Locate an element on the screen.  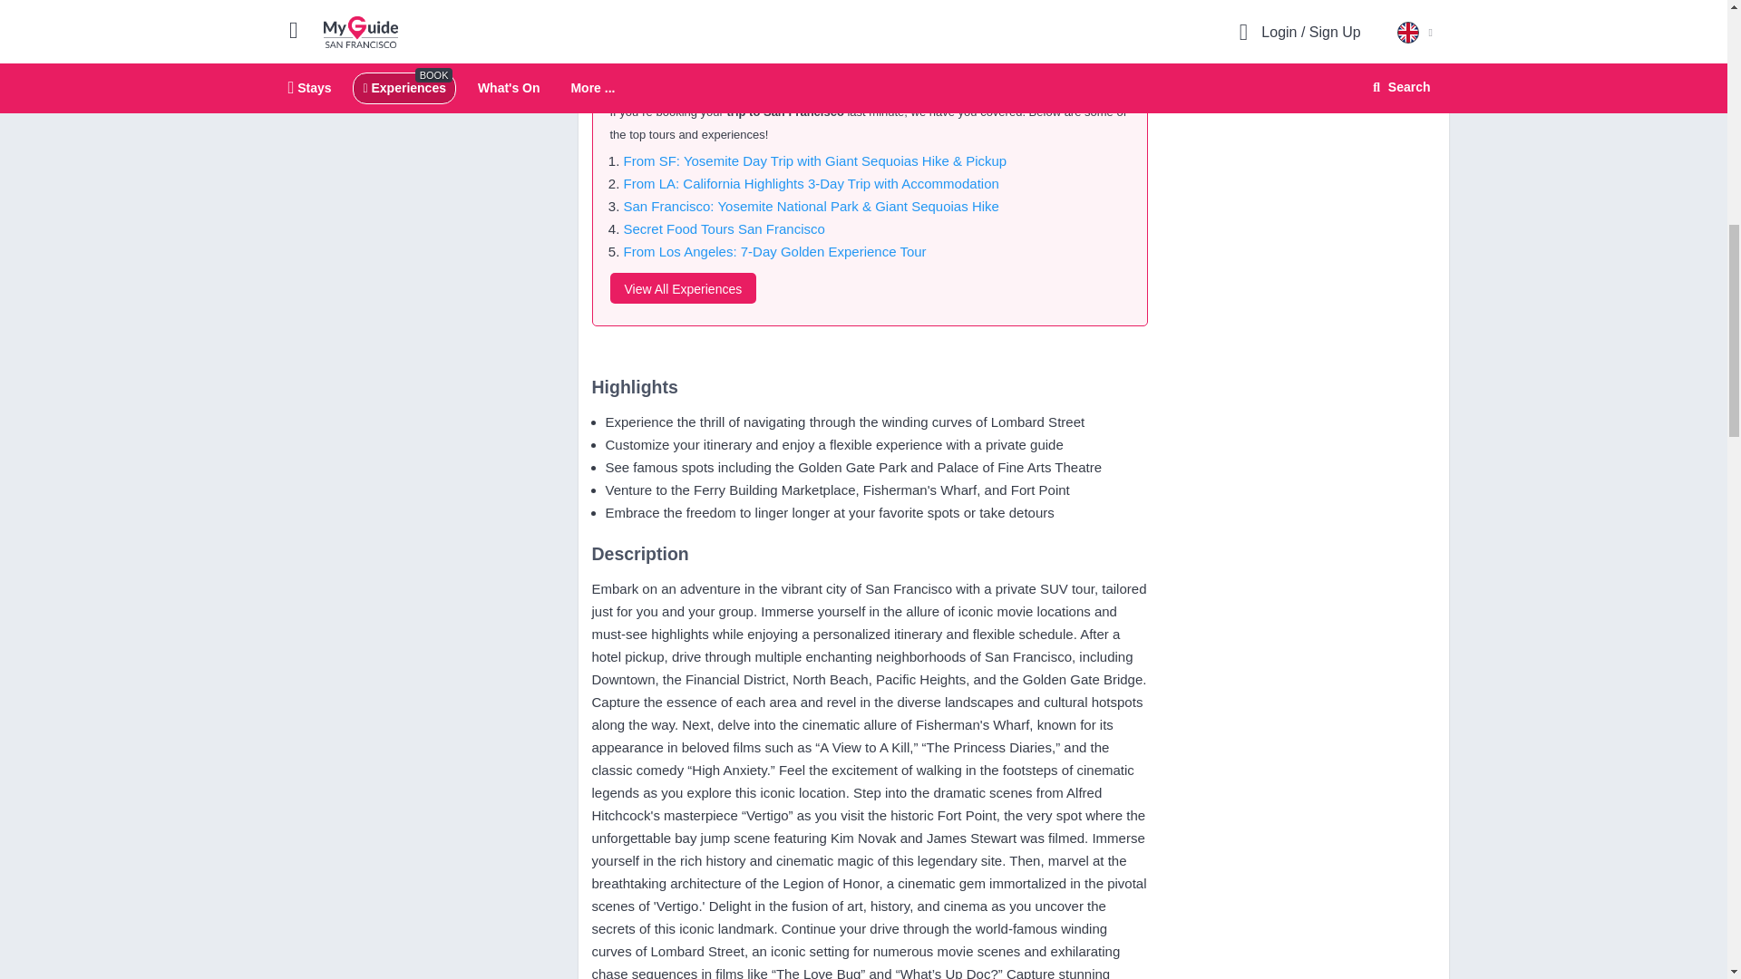
GetYourGuide Widget is located at coordinates (1300, 25).